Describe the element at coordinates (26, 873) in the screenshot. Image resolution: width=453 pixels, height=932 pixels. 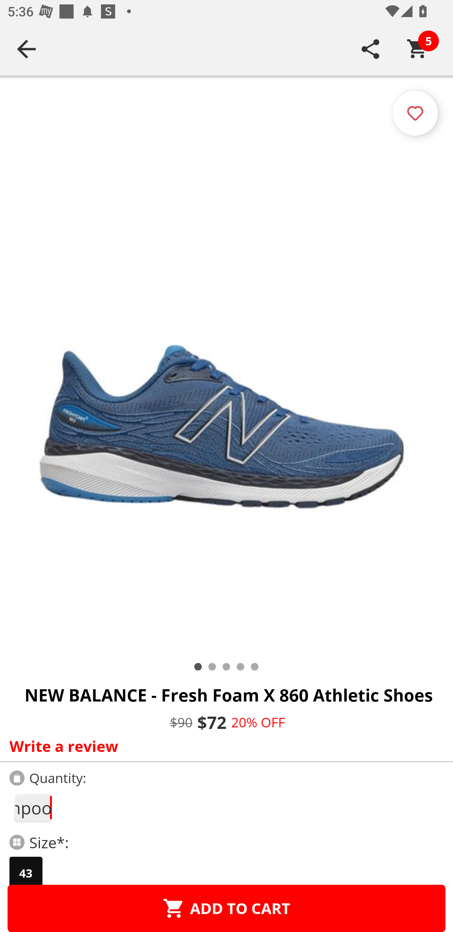
I see `43` at that location.